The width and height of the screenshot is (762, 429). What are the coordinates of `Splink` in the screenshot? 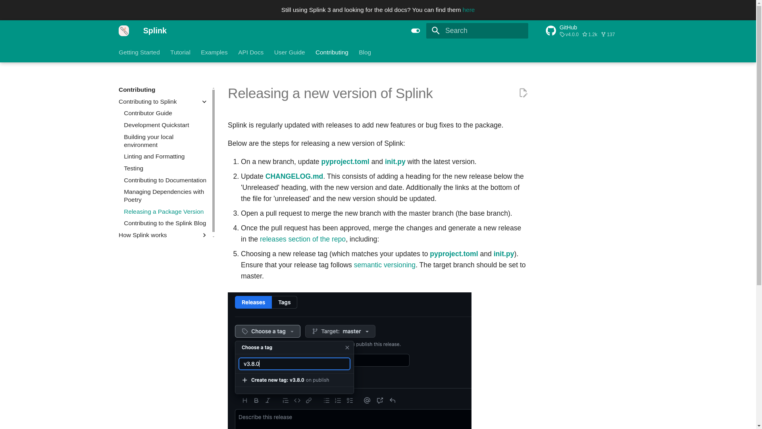 It's located at (468, 10).